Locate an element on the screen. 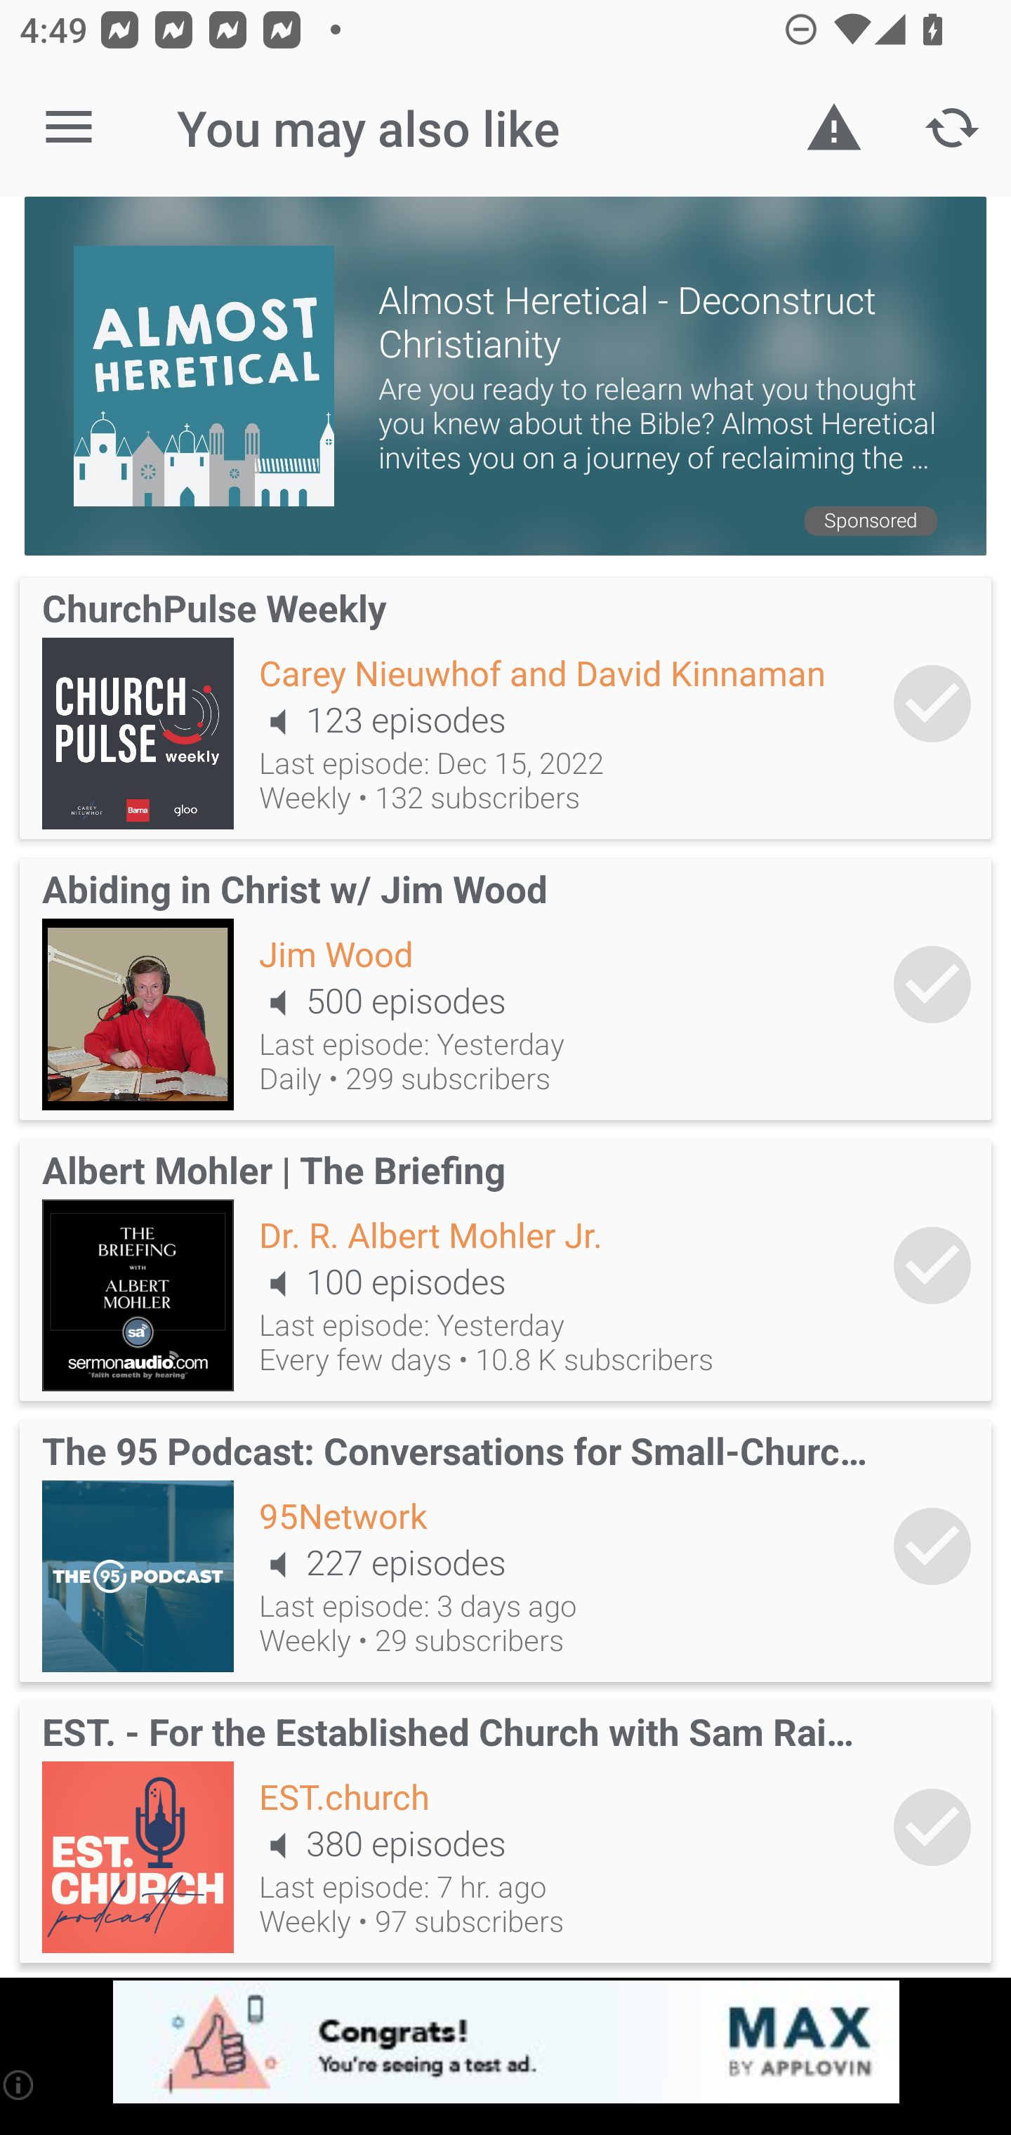 The height and width of the screenshot is (2135, 1011). Add is located at coordinates (932, 1546).